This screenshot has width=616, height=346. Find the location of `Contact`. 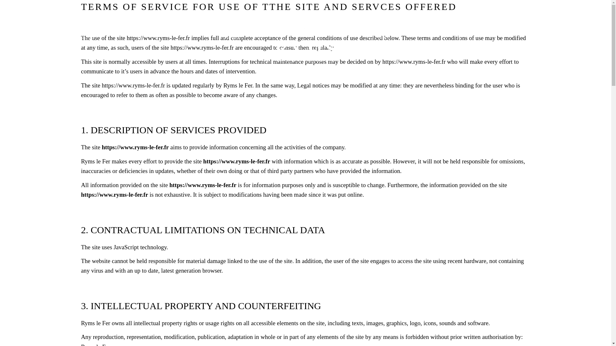

Contact is located at coordinates (540, 37).